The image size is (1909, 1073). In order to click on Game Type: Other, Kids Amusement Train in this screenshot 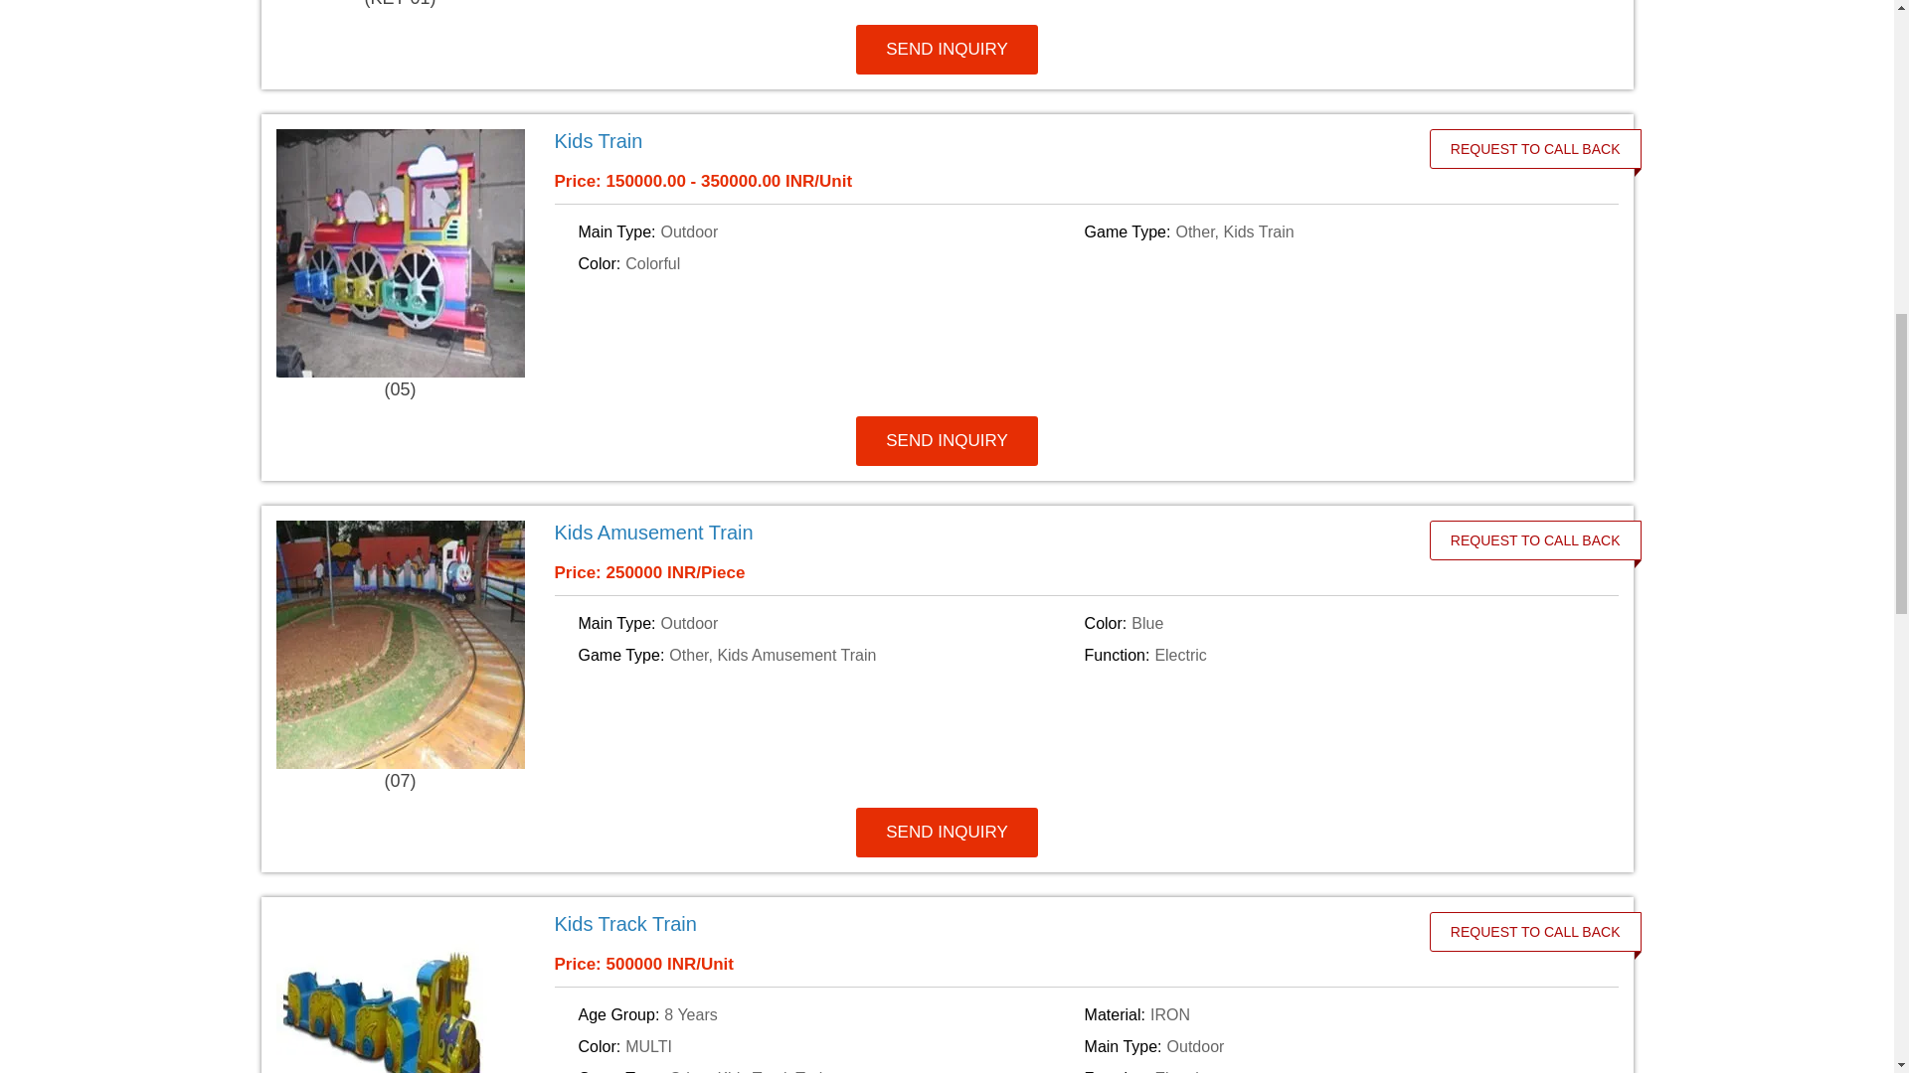, I will do `click(827, 656)`.